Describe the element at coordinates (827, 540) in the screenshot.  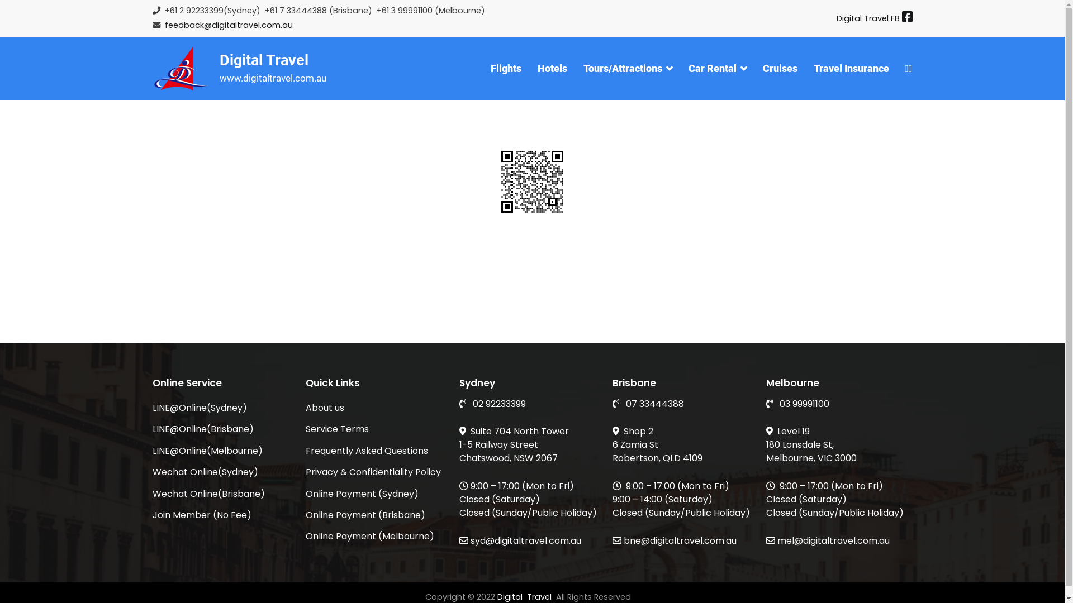
I see `mel@digitaltravel.com.au` at that location.